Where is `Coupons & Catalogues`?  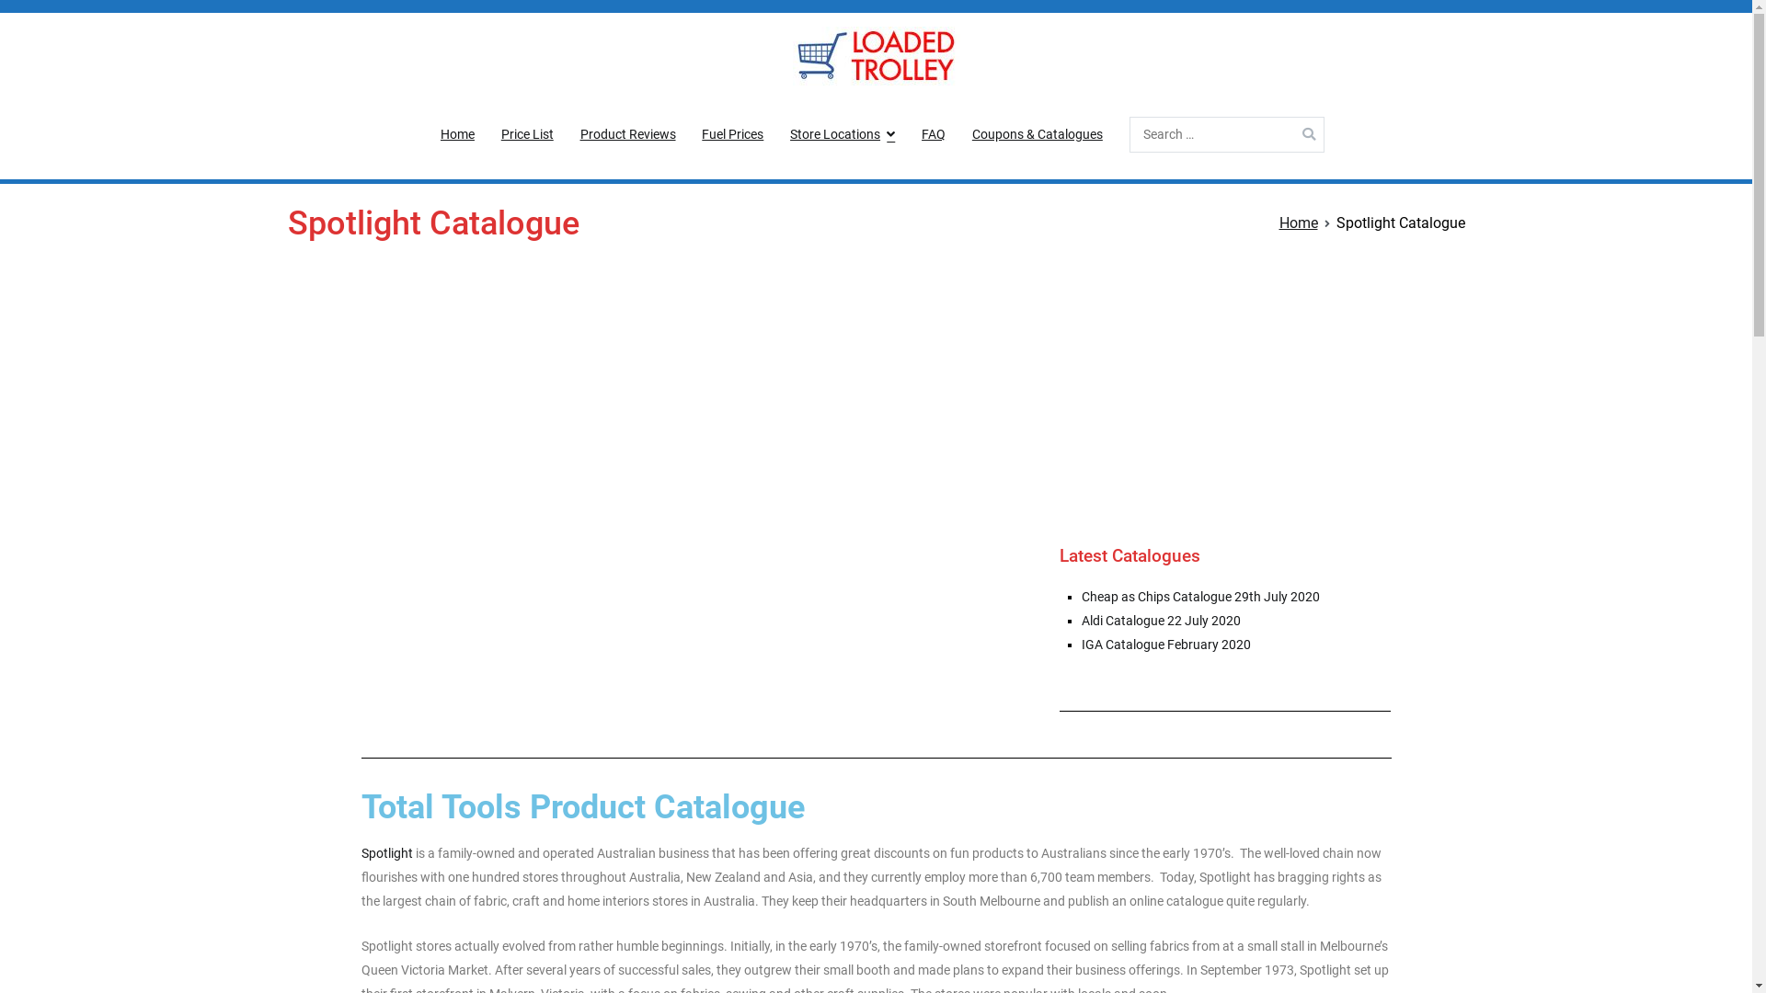 Coupons & Catalogues is located at coordinates (1038, 135).